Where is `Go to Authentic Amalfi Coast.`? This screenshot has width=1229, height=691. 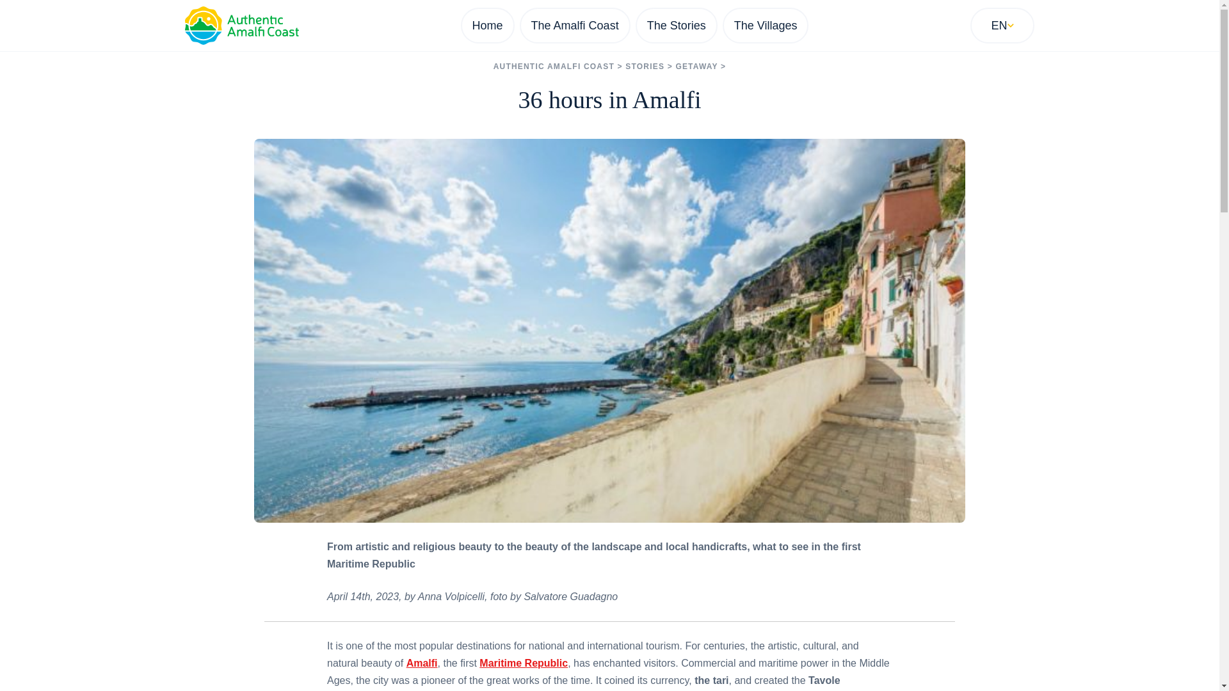
Go to Authentic Amalfi Coast. is located at coordinates (554, 67).